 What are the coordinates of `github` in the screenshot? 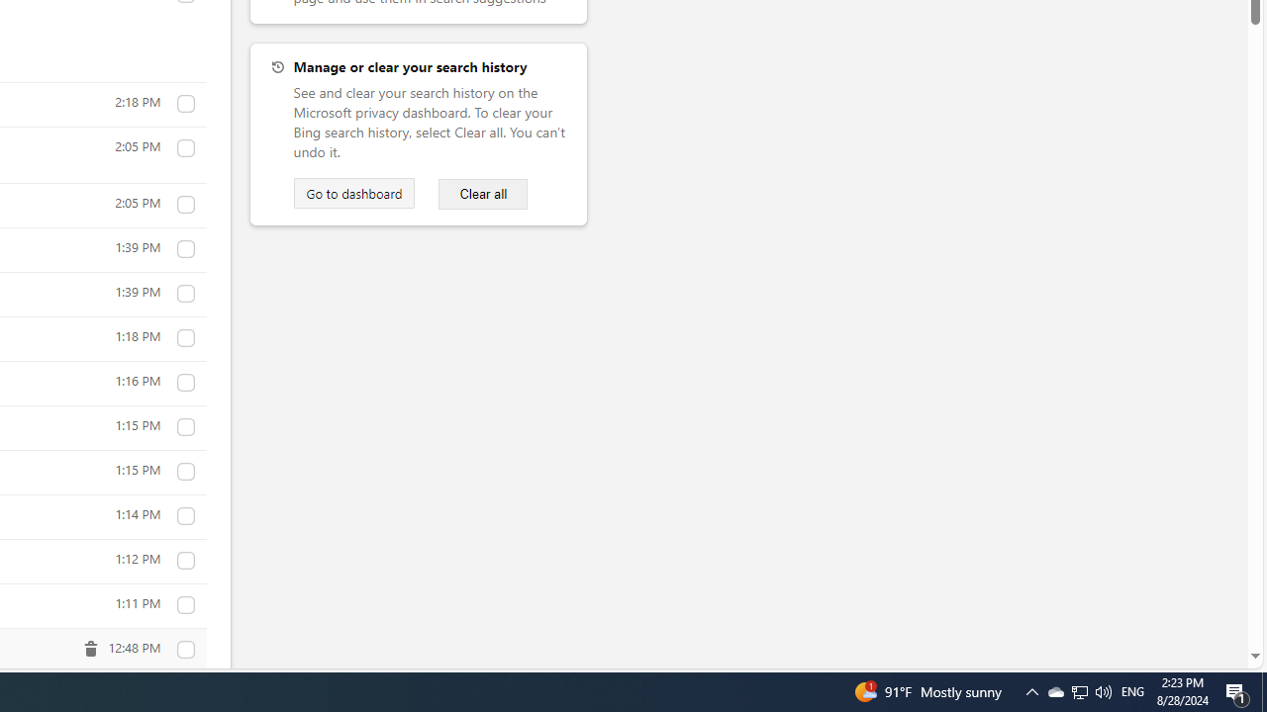 It's located at (185, 103).